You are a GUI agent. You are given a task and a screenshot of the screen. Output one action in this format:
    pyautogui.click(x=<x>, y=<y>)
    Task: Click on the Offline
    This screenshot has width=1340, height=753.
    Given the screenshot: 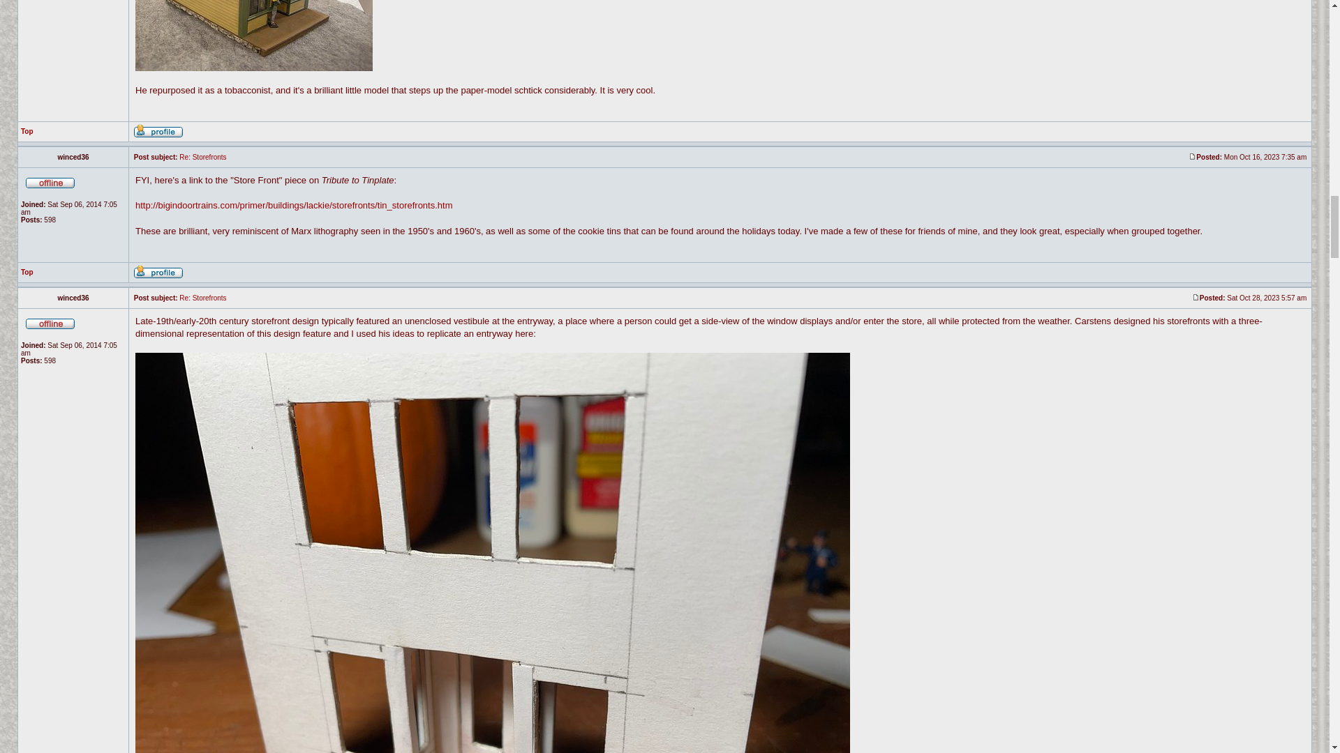 What is the action you would take?
    pyautogui.click(x=50, y=322)
    